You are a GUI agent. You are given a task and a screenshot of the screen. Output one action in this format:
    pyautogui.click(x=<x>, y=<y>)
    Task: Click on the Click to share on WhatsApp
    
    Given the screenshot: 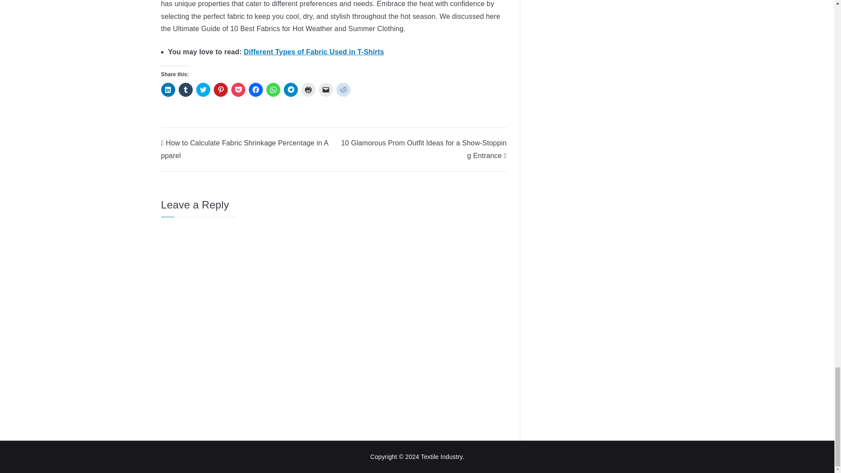 What is the action you would take?
    pyautogui.click(x=273, y=90)
    